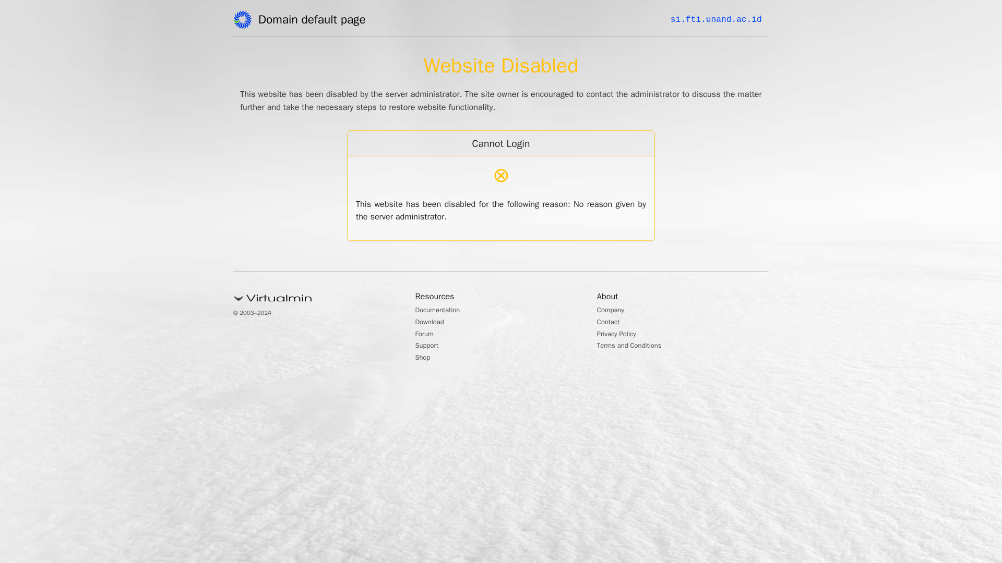  Describe the element at coordinates (637, 346) in the screenshot. I see `Terms and Conditions` at that location.